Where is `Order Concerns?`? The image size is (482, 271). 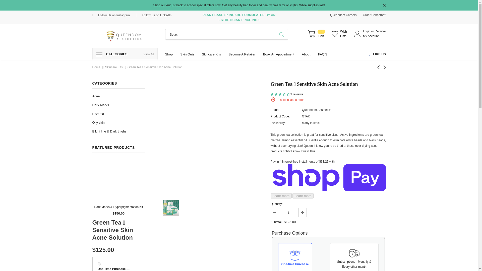 Order Concerns? is located at coordinates (374, 15).